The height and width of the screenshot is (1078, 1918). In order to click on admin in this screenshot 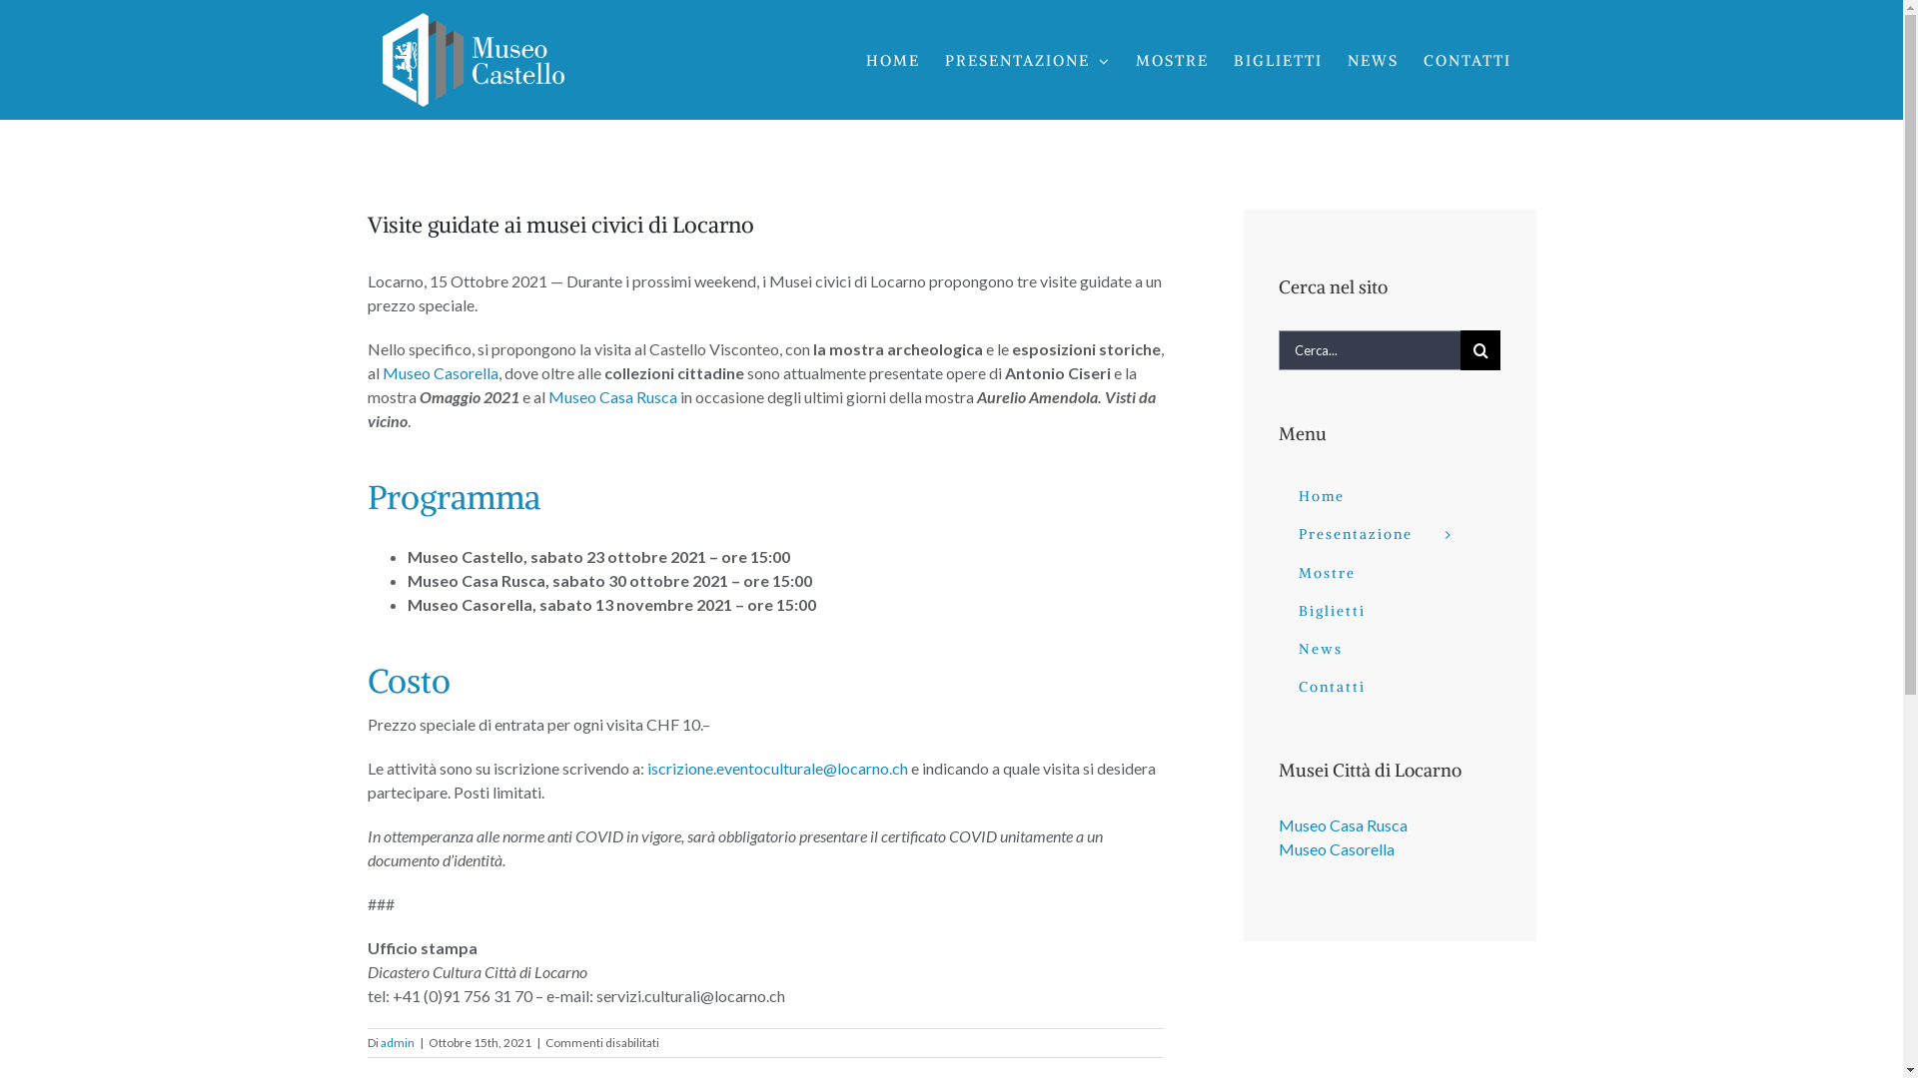, I will do `click(397, 1042)`.